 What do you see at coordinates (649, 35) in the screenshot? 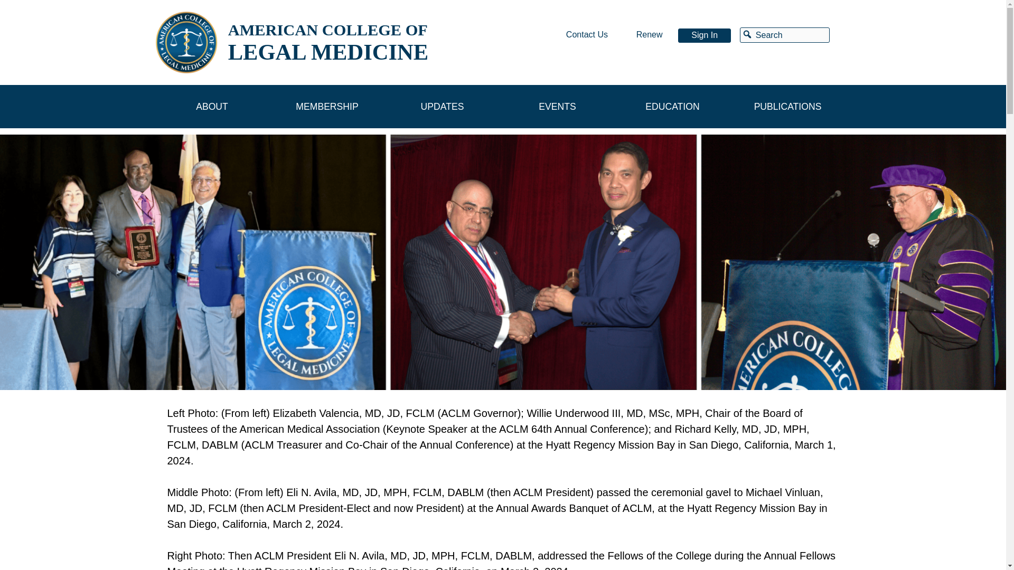
I see `Renew` at bounding box center [649, 35].